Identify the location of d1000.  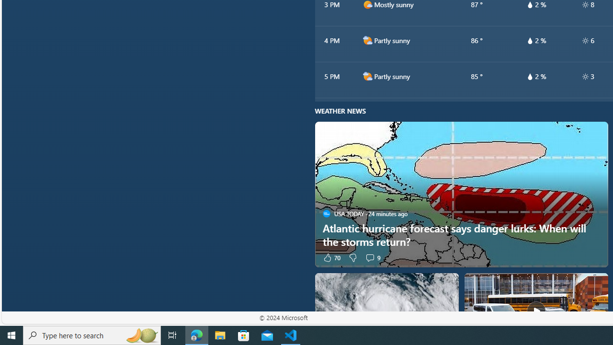
(367, 5).